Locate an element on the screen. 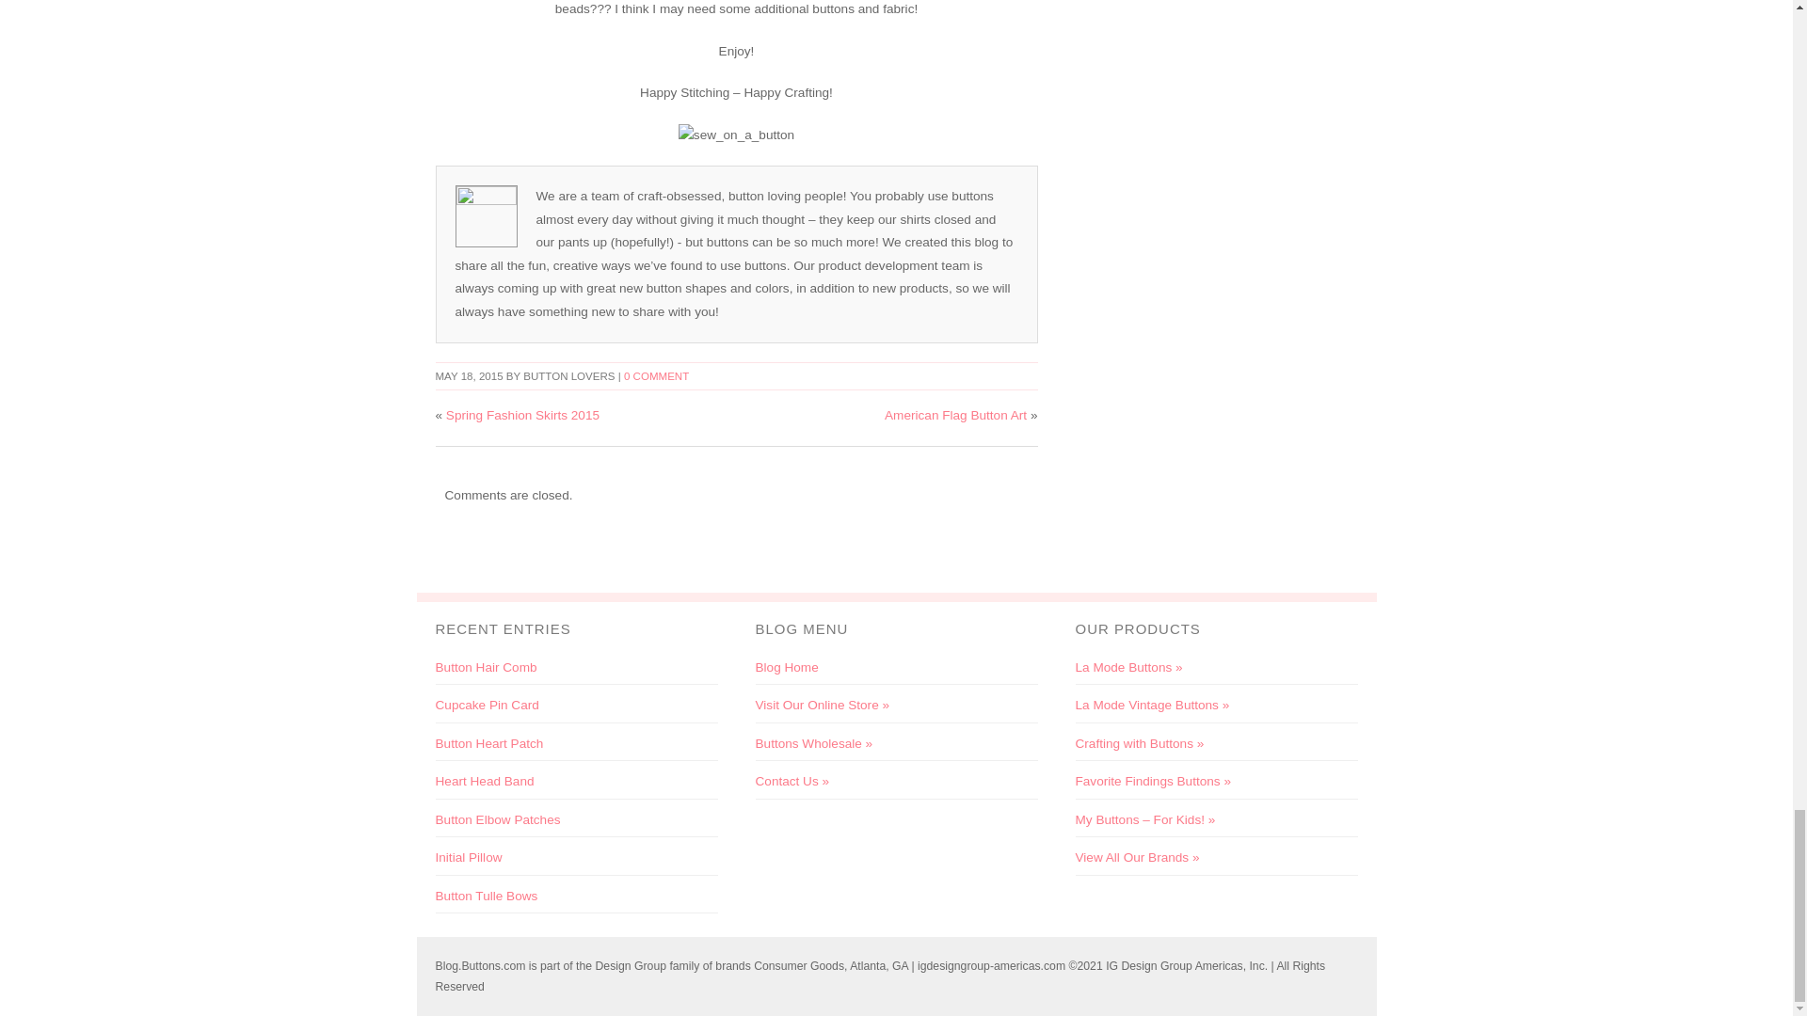  Spring Fashion Skirts 2015 is located at coordinates (523, 416).